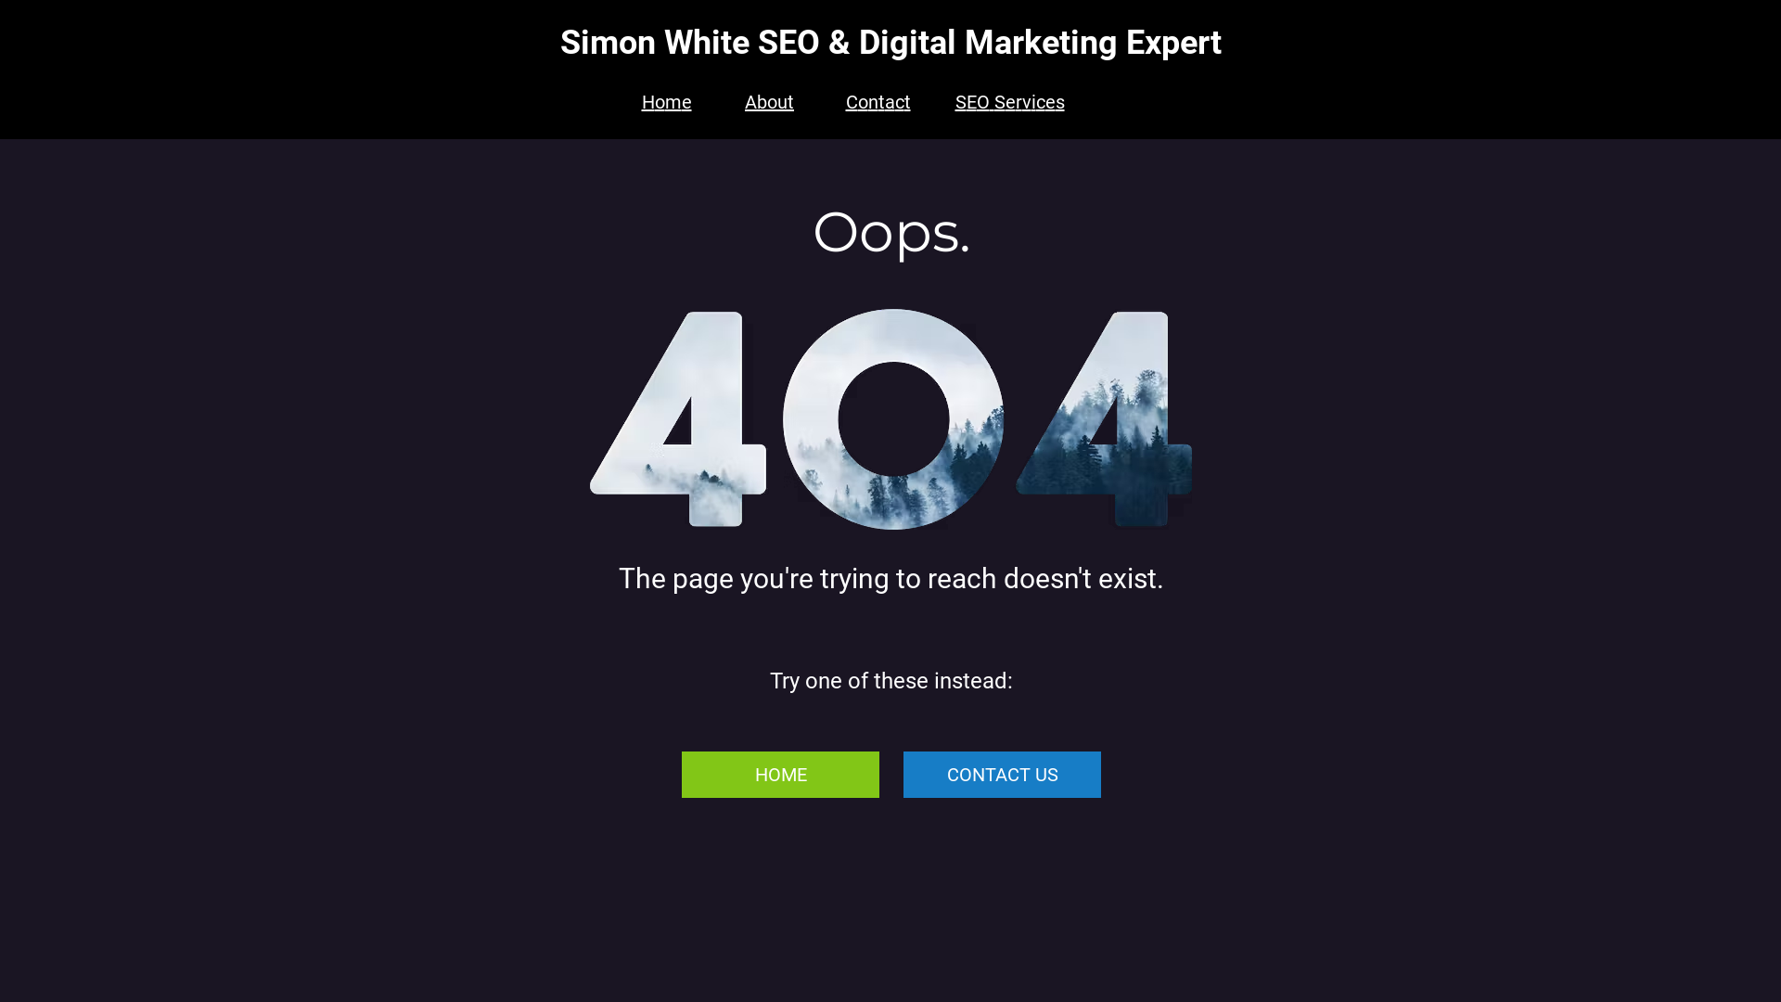 The height and width of the screenshot is (1002, 1781). I want to click on a, so click(890, 102).